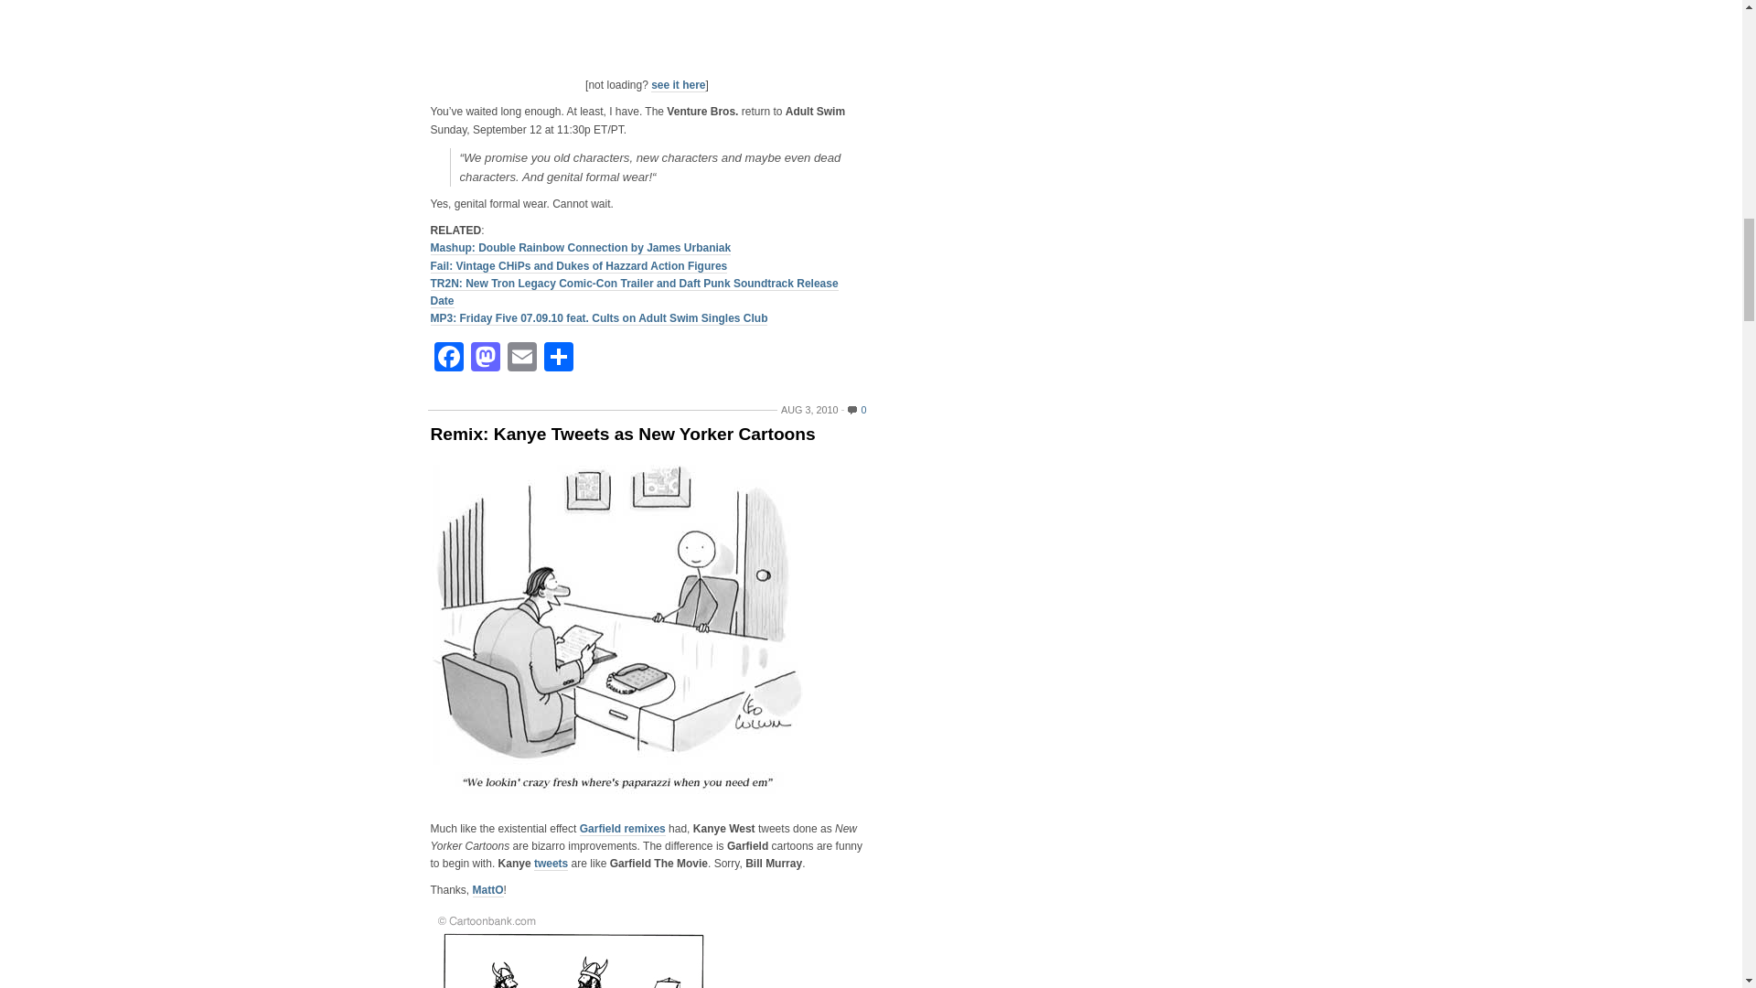 Image resolution: width=1756 pixels, height=988 pixels. I want to click on Mastodon, so click(485, 359).